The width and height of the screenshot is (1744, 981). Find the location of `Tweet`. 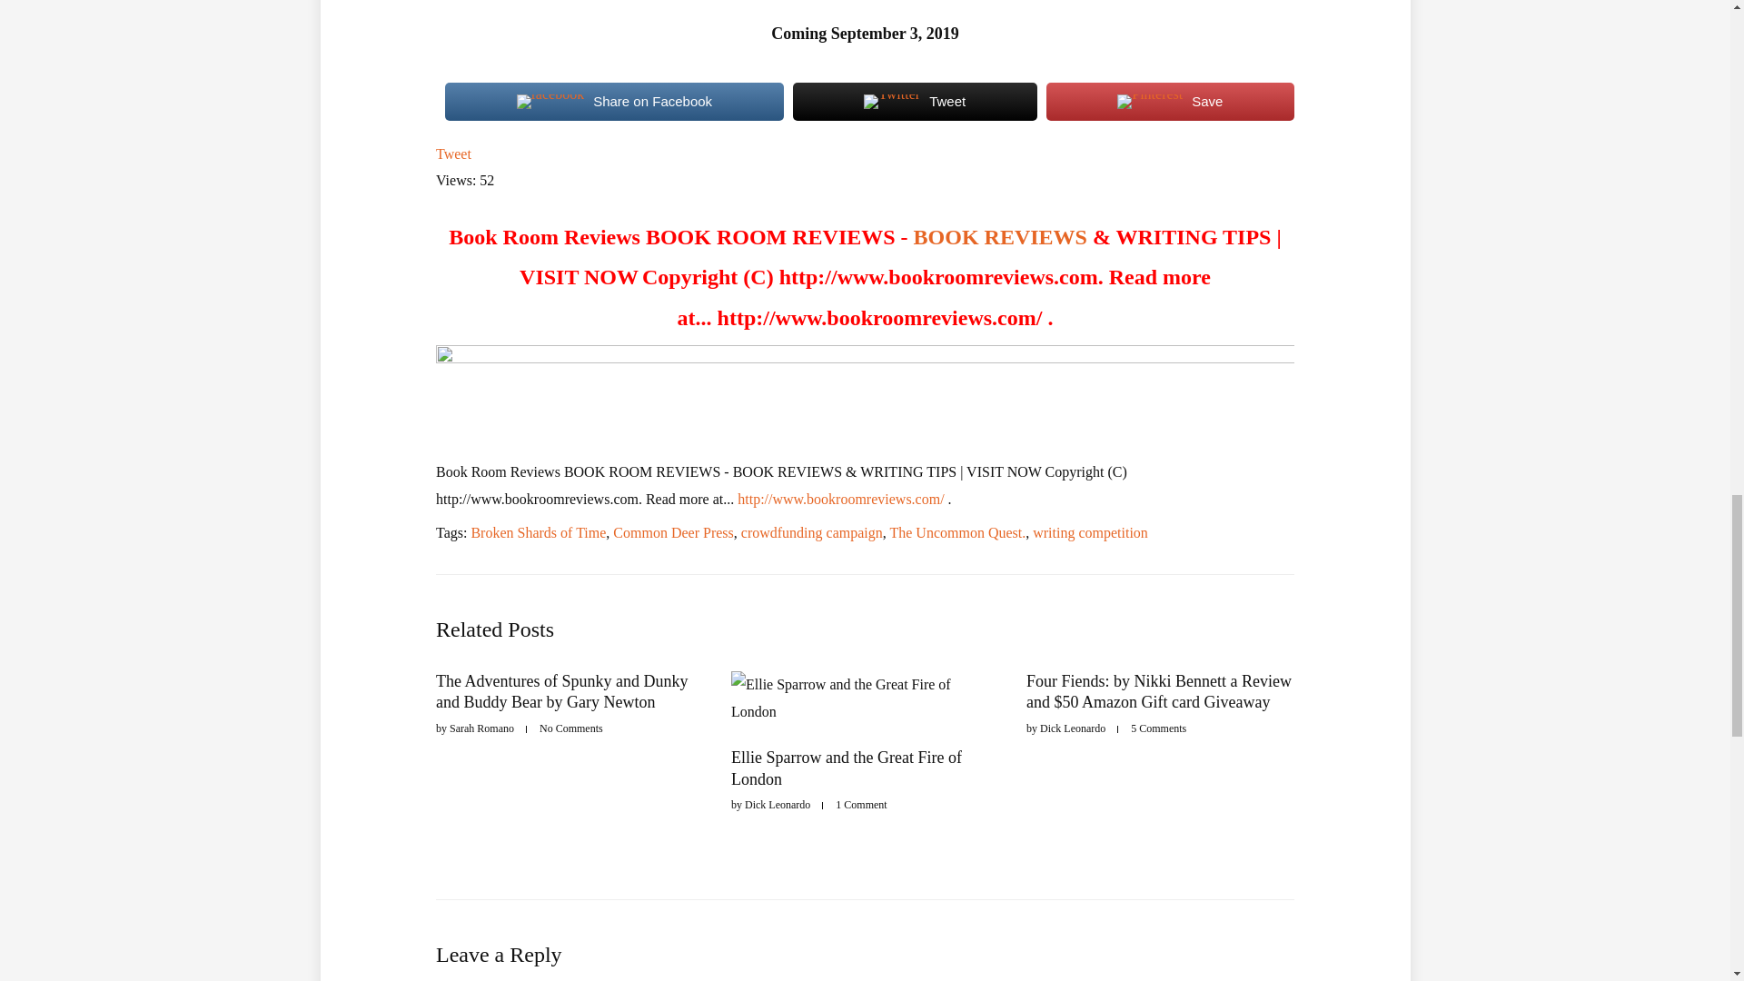

Tweet is located at coordinates (453, 154).